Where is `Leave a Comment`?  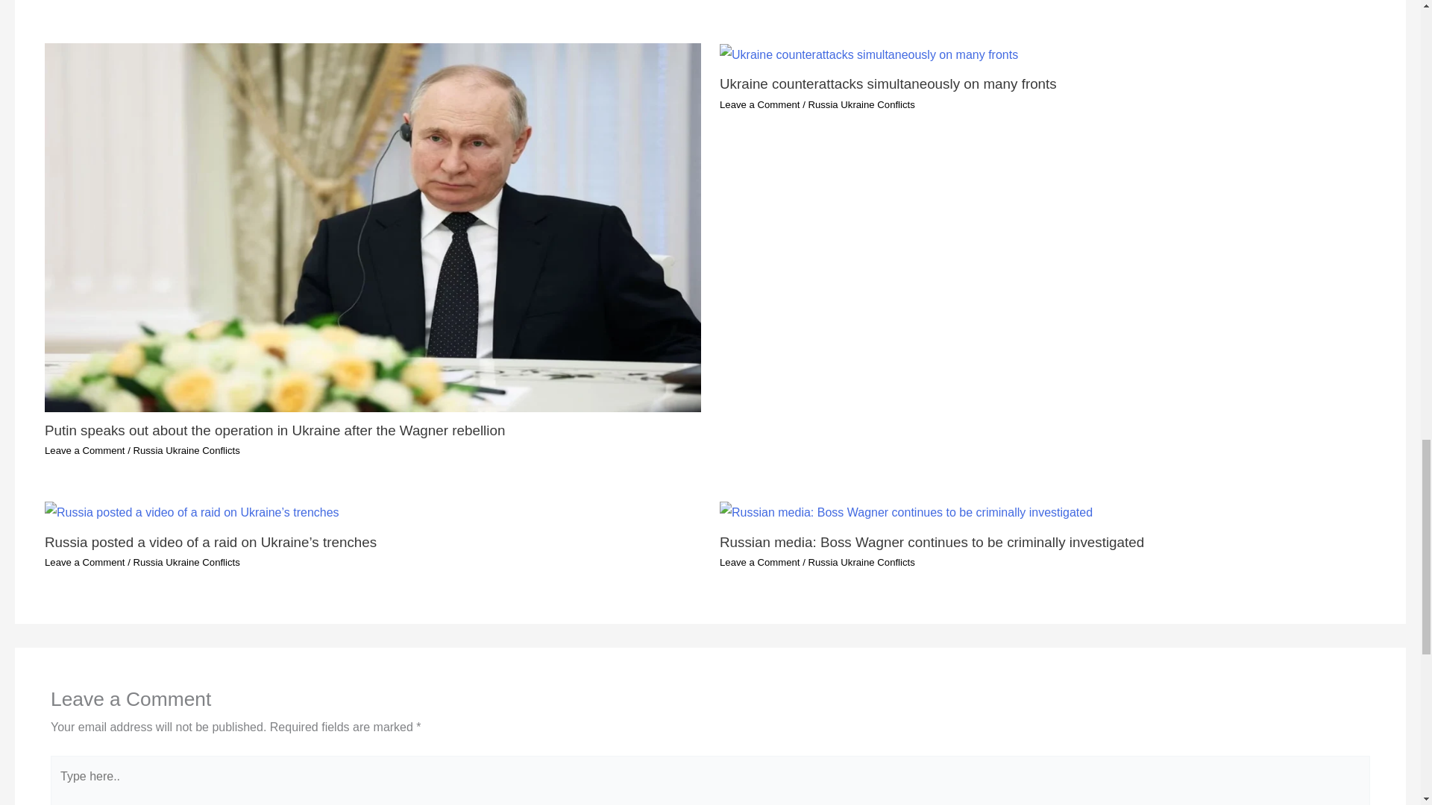
Leave a Comment is located at coordinates (760, 104).